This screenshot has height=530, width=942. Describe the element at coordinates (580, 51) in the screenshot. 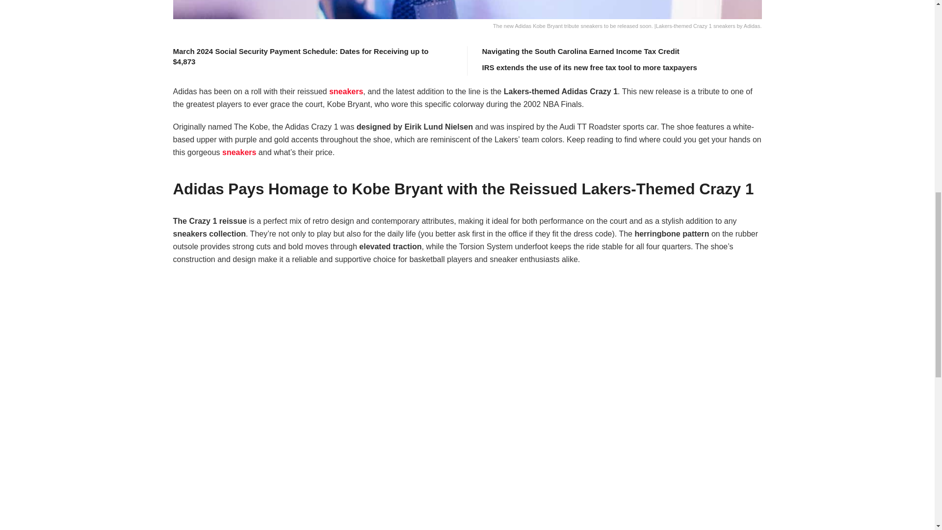

I see `Navigating the South Carolina Earned Income Tax Credit` at that location.